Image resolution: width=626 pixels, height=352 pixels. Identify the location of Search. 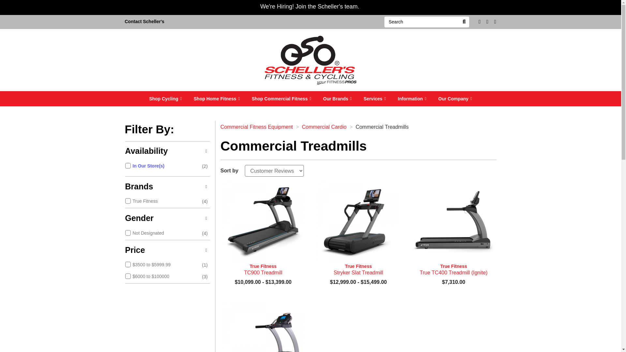
(464, 22).